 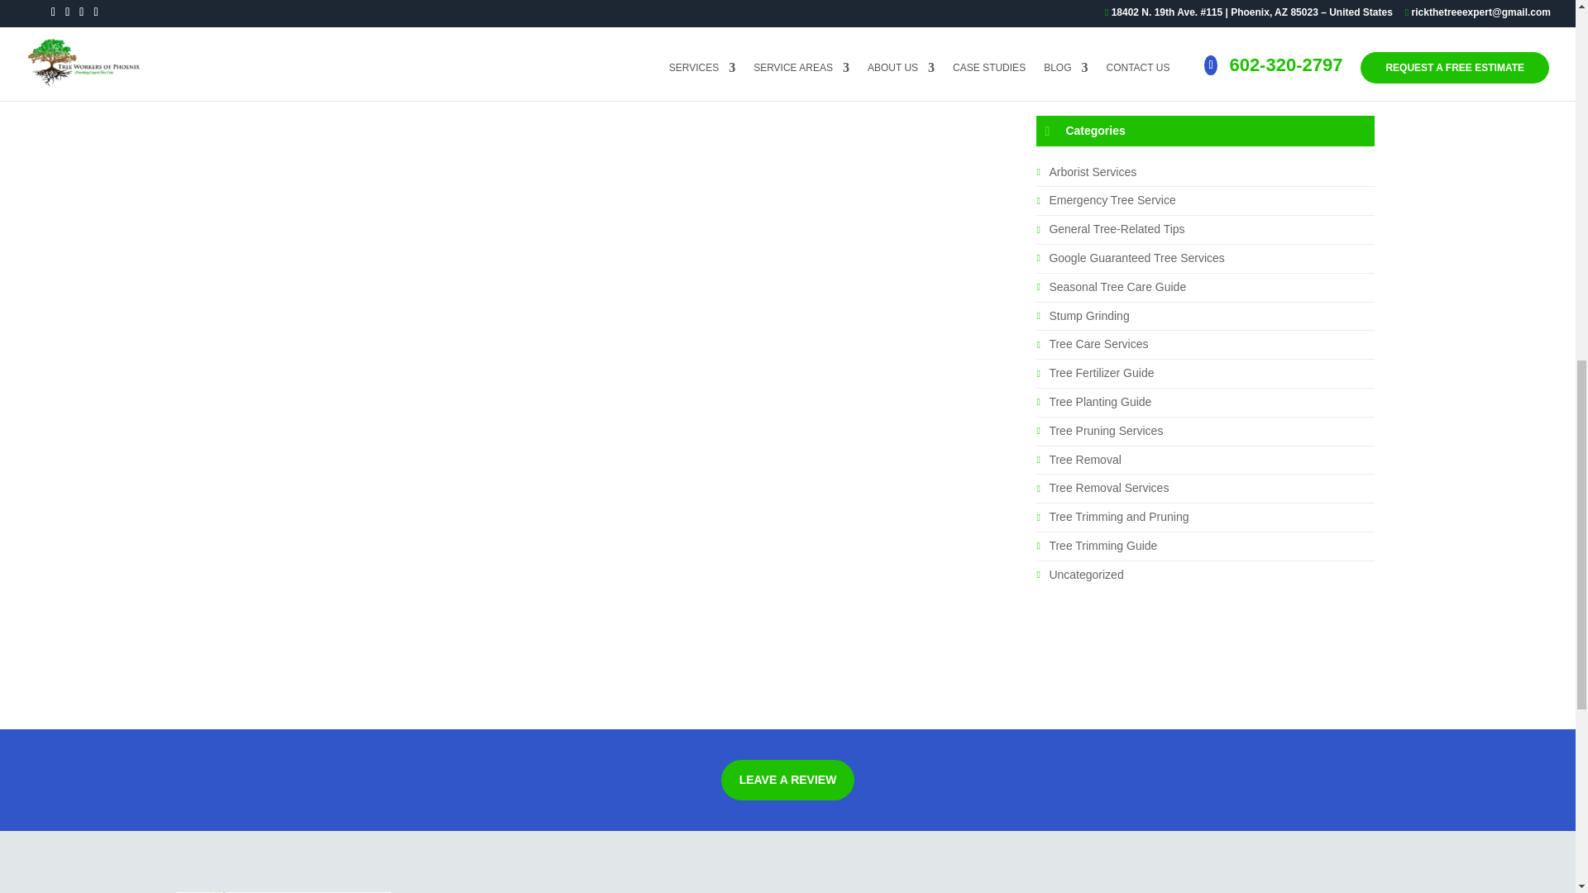 I want to click on General Tree-Related Tips, so click(x=1117, y=228).